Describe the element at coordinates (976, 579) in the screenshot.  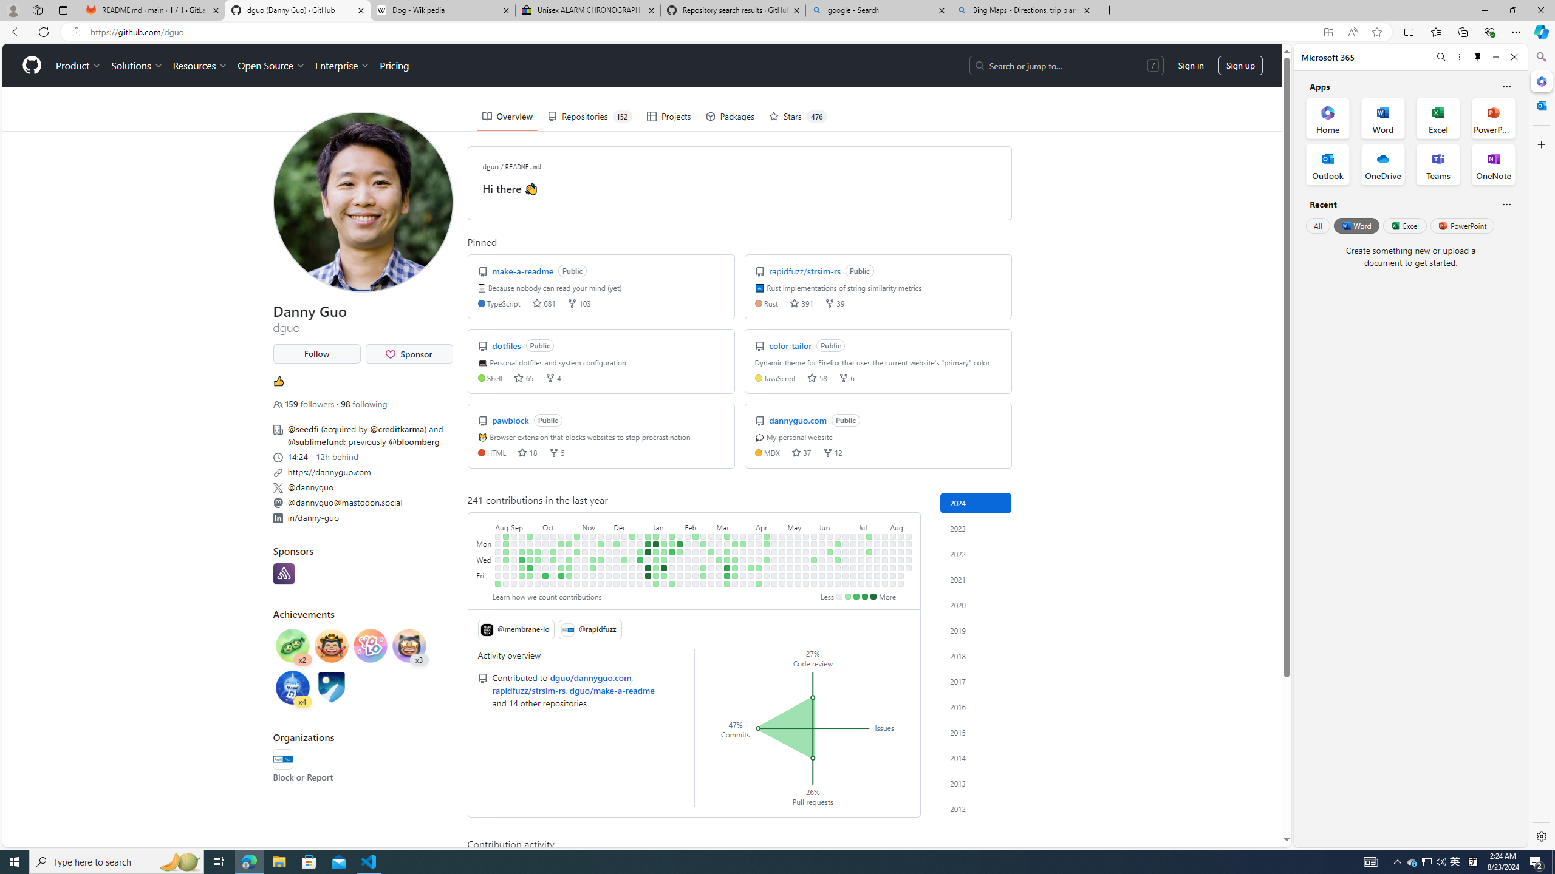
I see `2021` at that location.